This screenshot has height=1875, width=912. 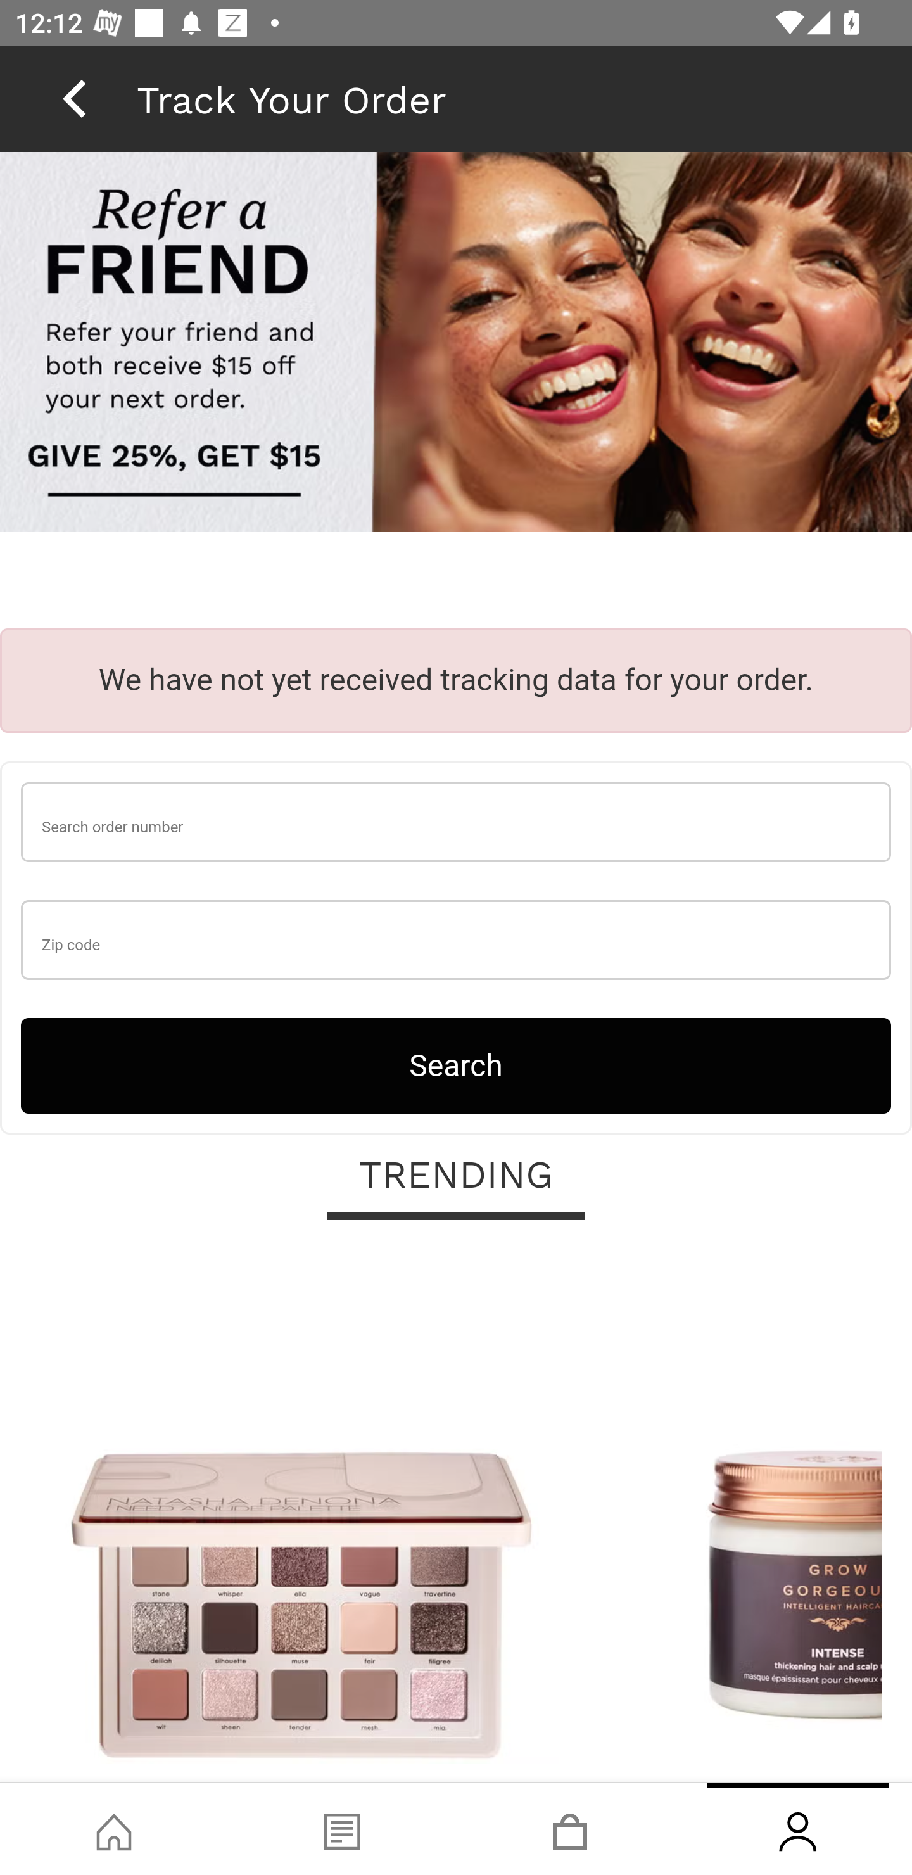 What do you see at coordinates (456, 345) in the screenshot?
I see `raf` at bounding box center [456, 345].